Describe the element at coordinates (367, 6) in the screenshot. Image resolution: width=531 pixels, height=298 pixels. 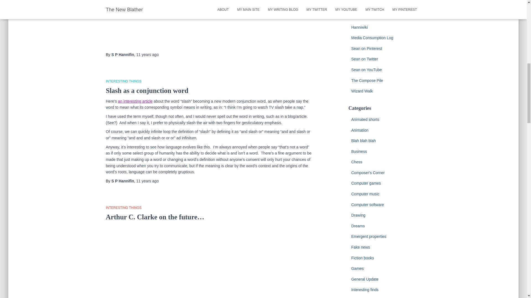
I see `Catching a Dragon` at that location.